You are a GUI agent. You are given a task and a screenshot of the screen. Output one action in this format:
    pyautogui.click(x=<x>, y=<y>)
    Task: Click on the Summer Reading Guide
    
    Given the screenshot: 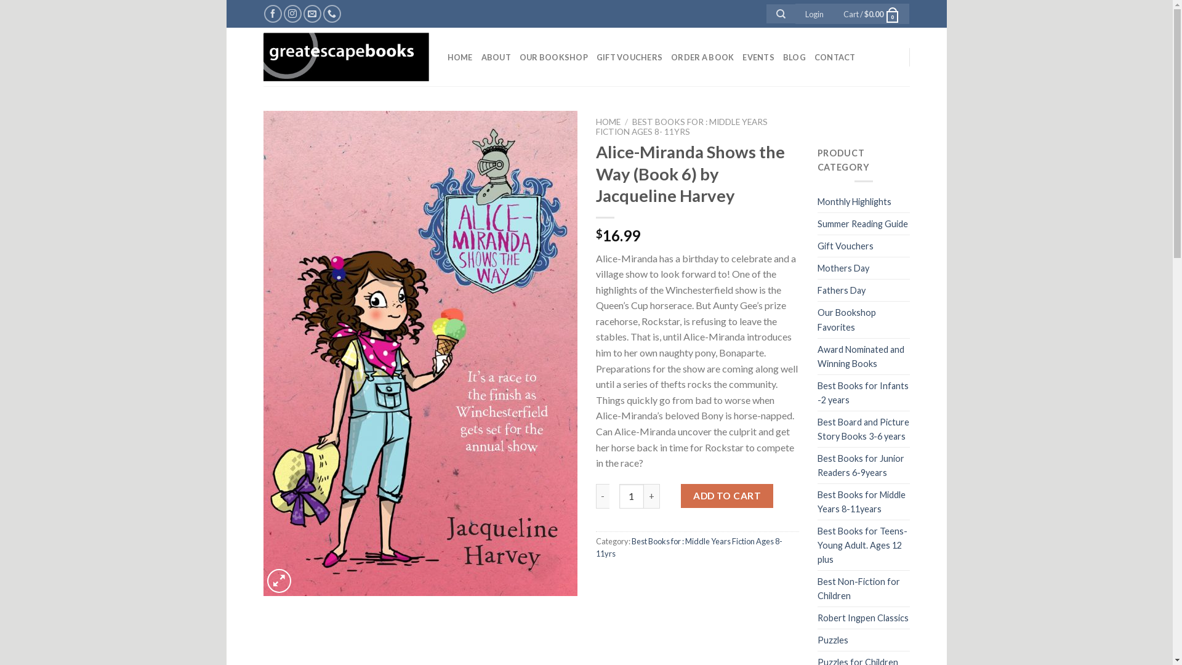 What is the action you would take?
    pyautogui.click(x=863, y=224)
    